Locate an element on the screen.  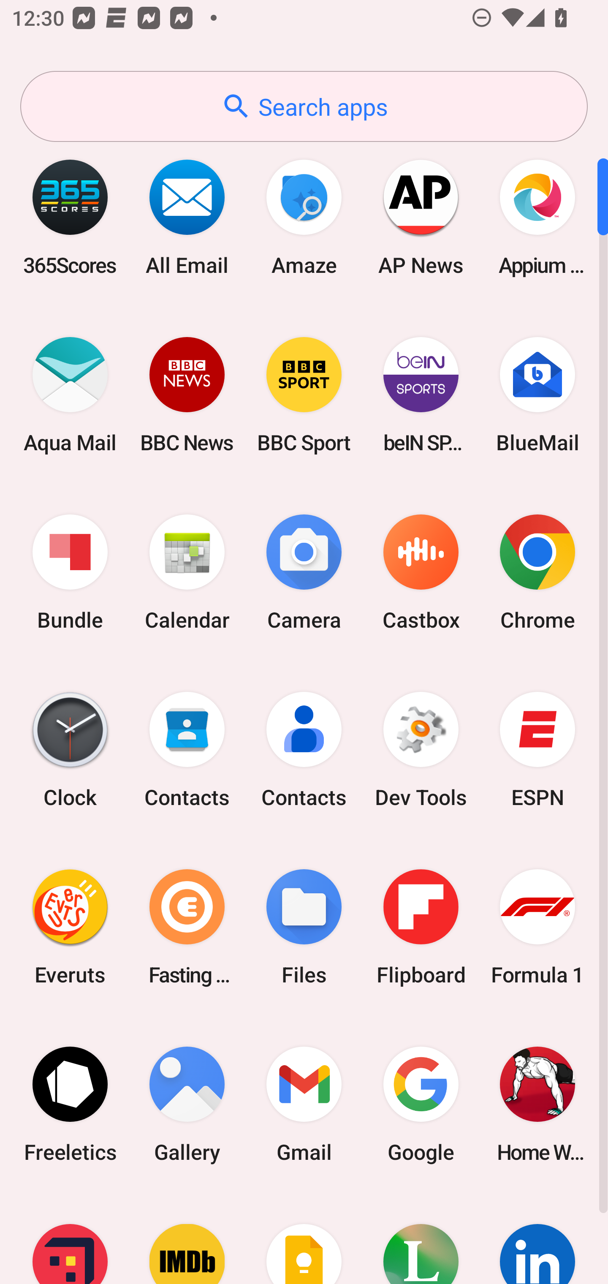
Appium Settings is located at coordinates (537, 217).